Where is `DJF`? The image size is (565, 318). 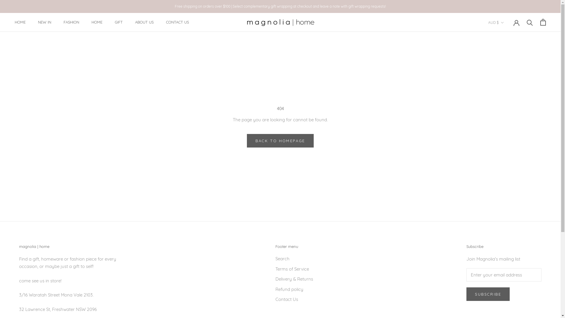
DJF is located at coordinates (506, 255).